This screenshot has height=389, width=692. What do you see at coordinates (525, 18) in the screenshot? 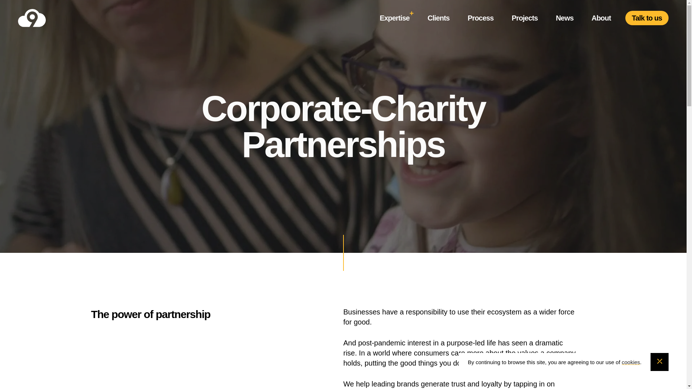
I see `Projects` at bounding box center [525, 18].